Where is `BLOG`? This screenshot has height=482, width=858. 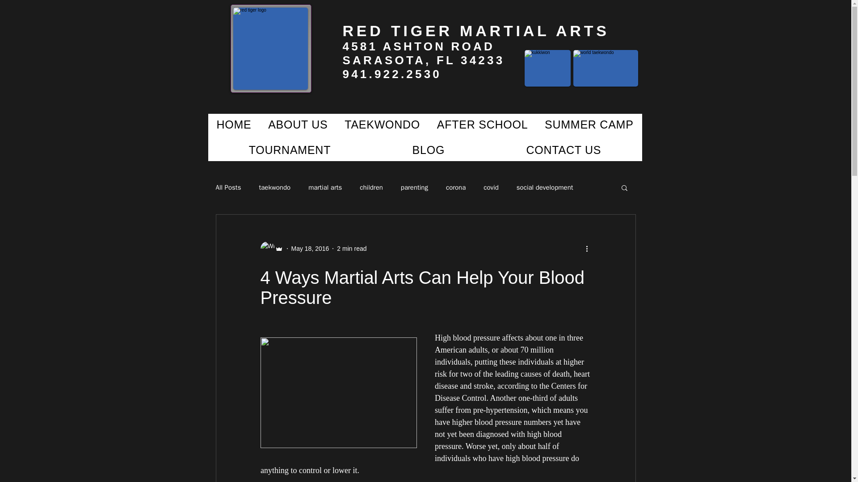 BLOG is located at coordinates (428, 150).